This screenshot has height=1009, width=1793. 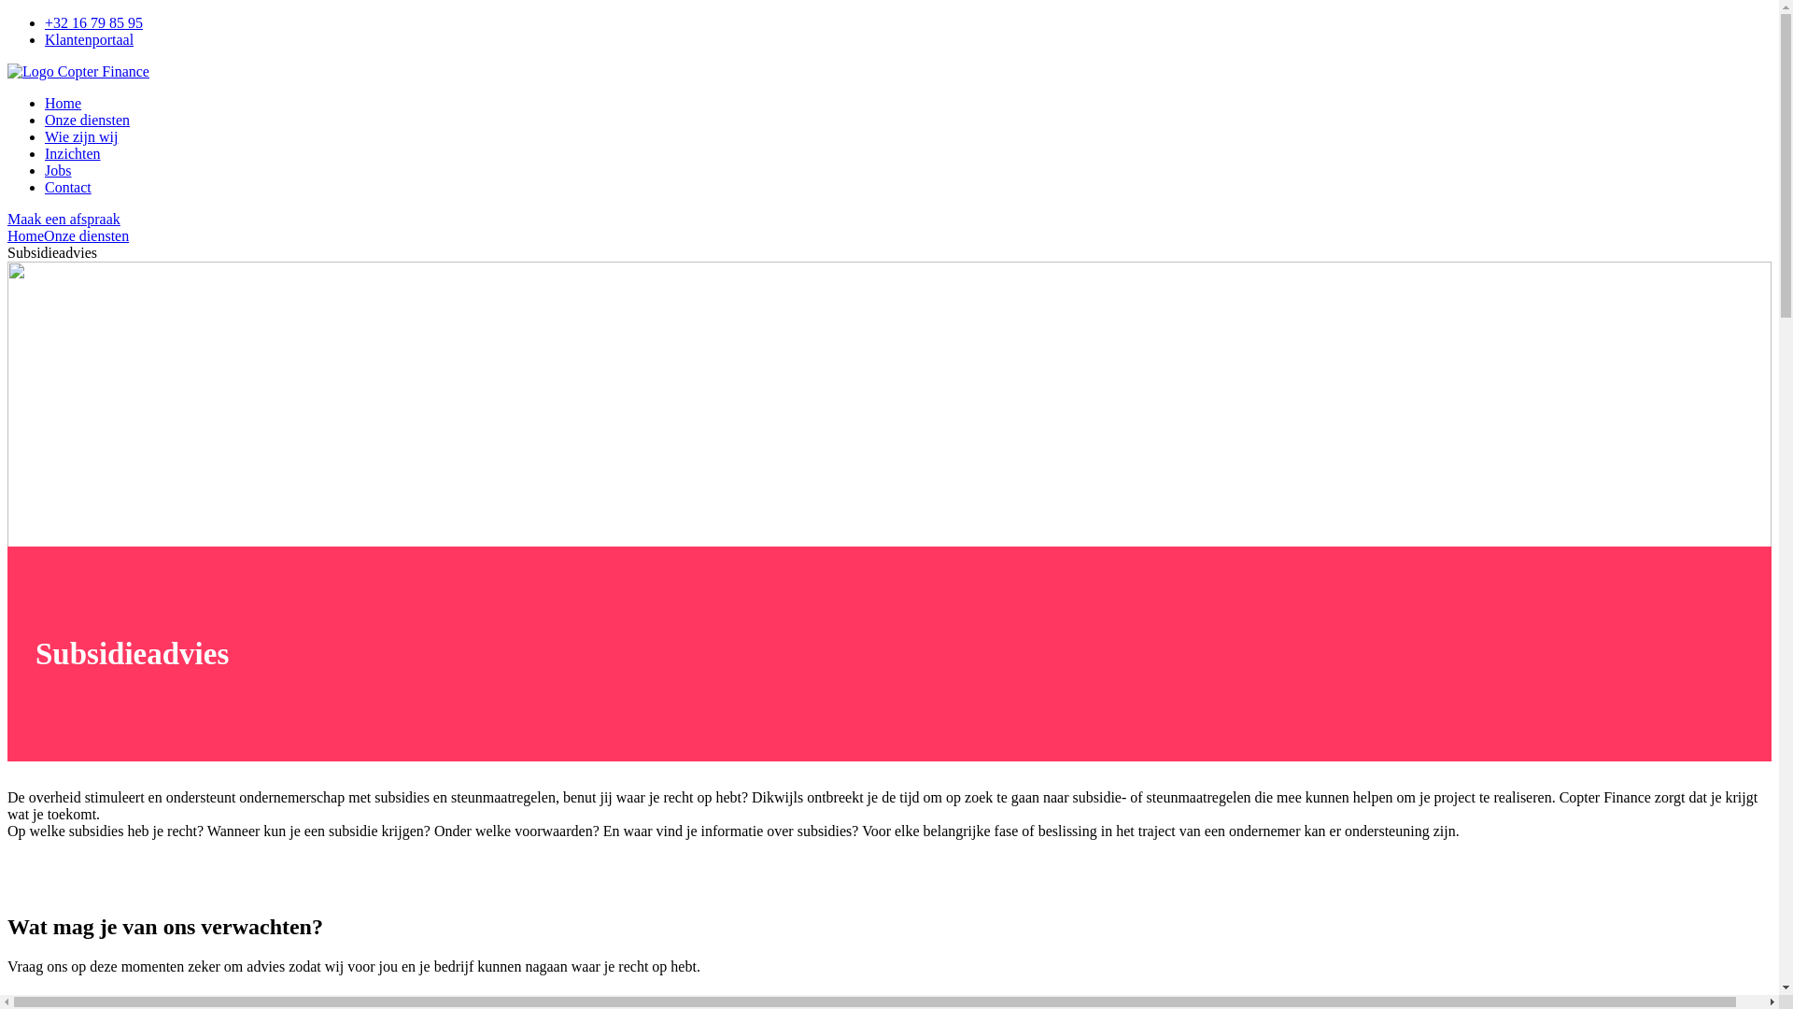 What do you see at coordinates (93, 22) in the screenshot?
I see `+32 16 79 85 95` at bounding box center [93, 22].